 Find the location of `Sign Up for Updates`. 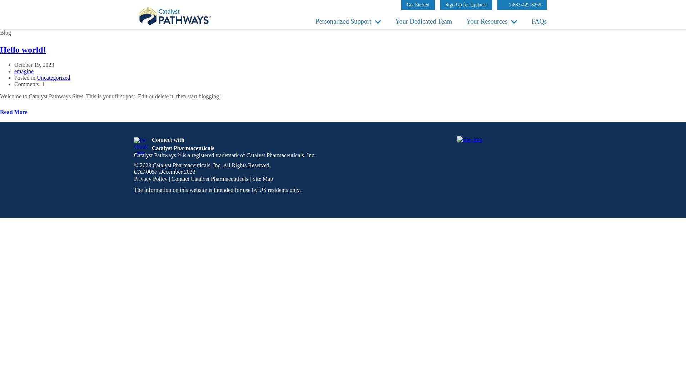

Sign Up for Updates is located at coordinates (539, 21).